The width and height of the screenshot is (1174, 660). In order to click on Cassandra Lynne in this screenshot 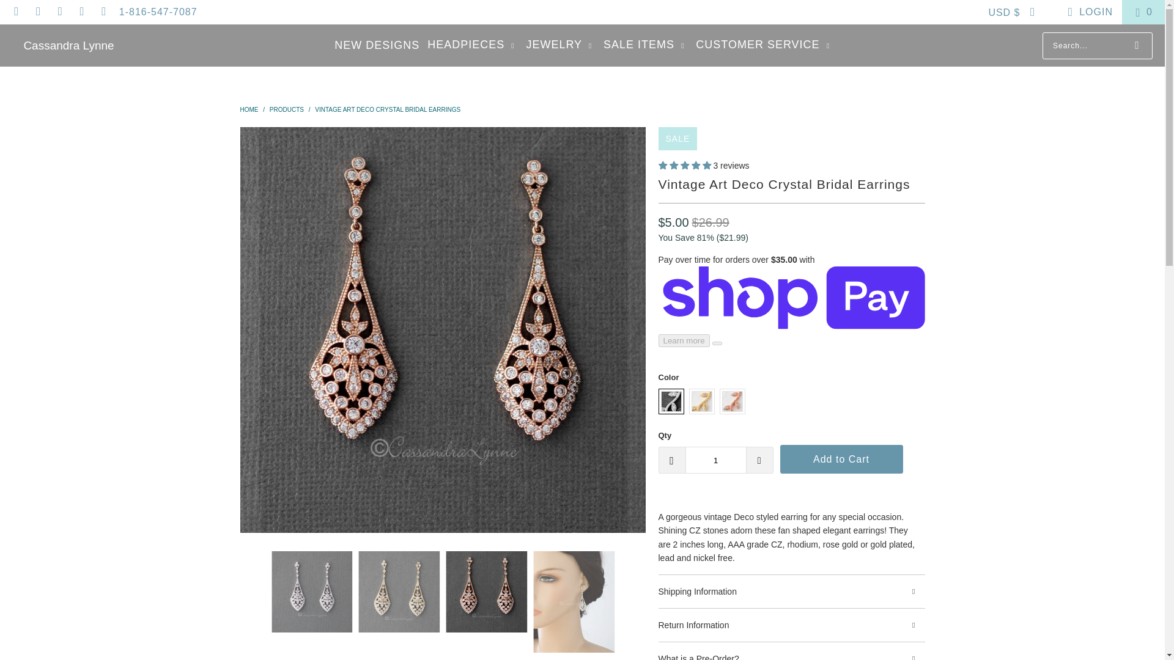, I will do `click(68, 45)`.